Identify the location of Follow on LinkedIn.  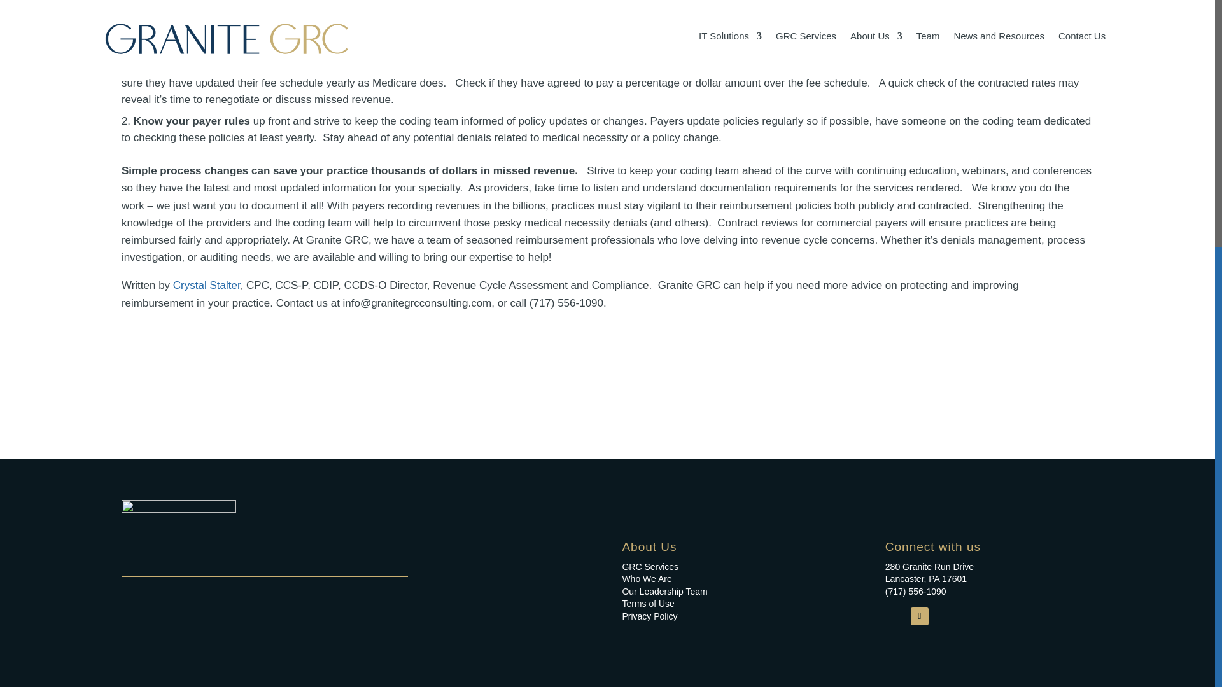
(919, 616).